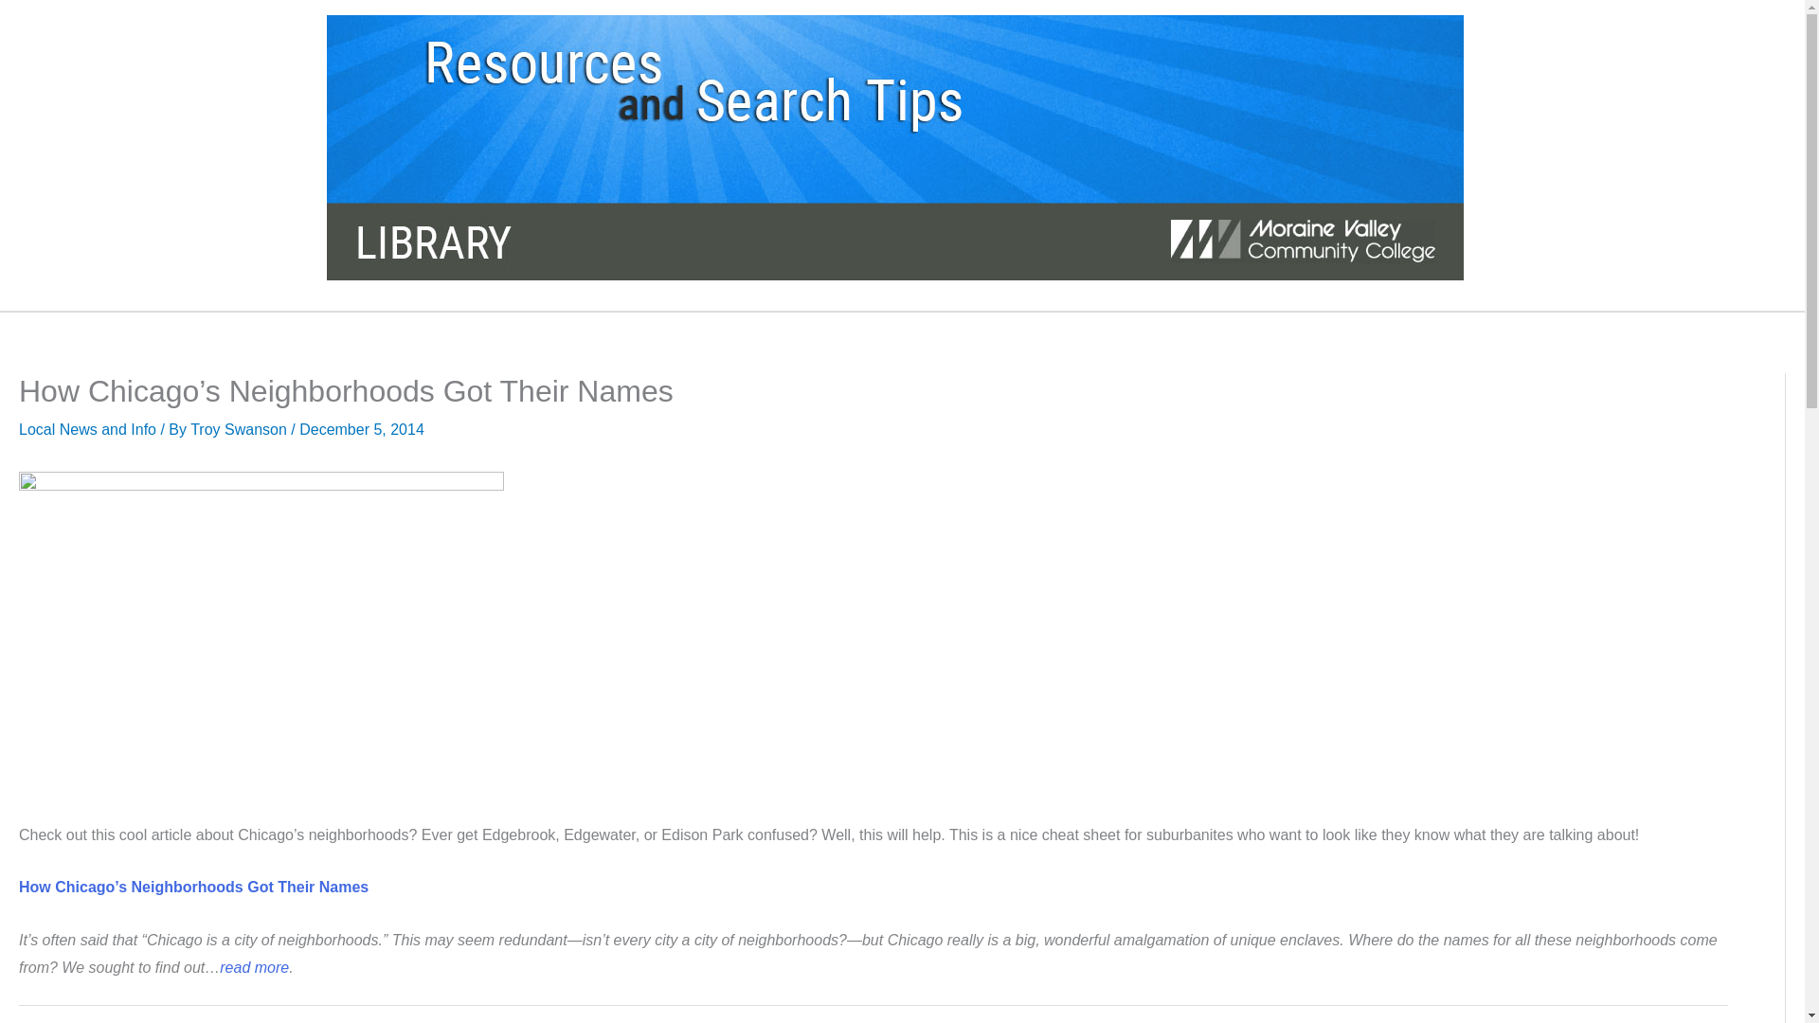 Image resolution: width=1819 pixels, height=1023 pixels. What do you see at coordinates (87, 429) in the screenshot?
I see `Local News and Info` at bounding box center [87, 429].